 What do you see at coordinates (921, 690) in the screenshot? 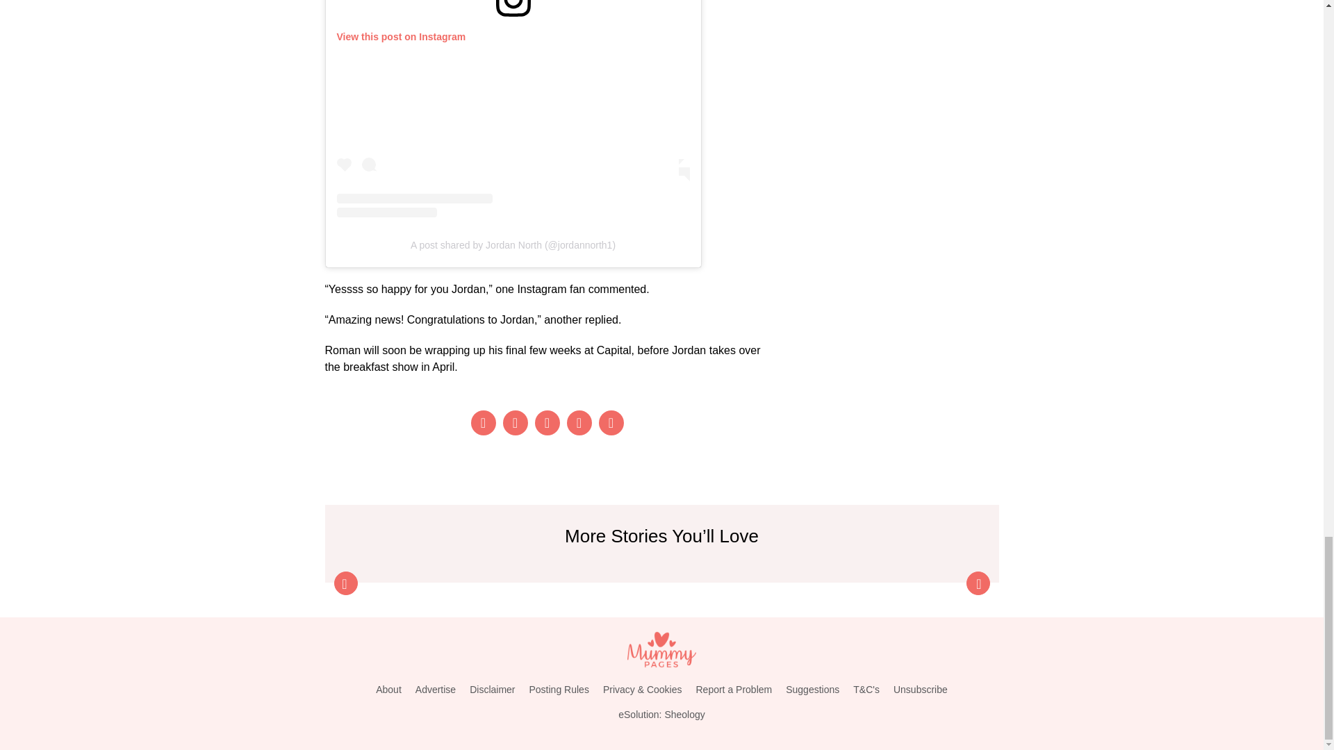
I see `Unsubscribe` at bounding box center [921, 690].